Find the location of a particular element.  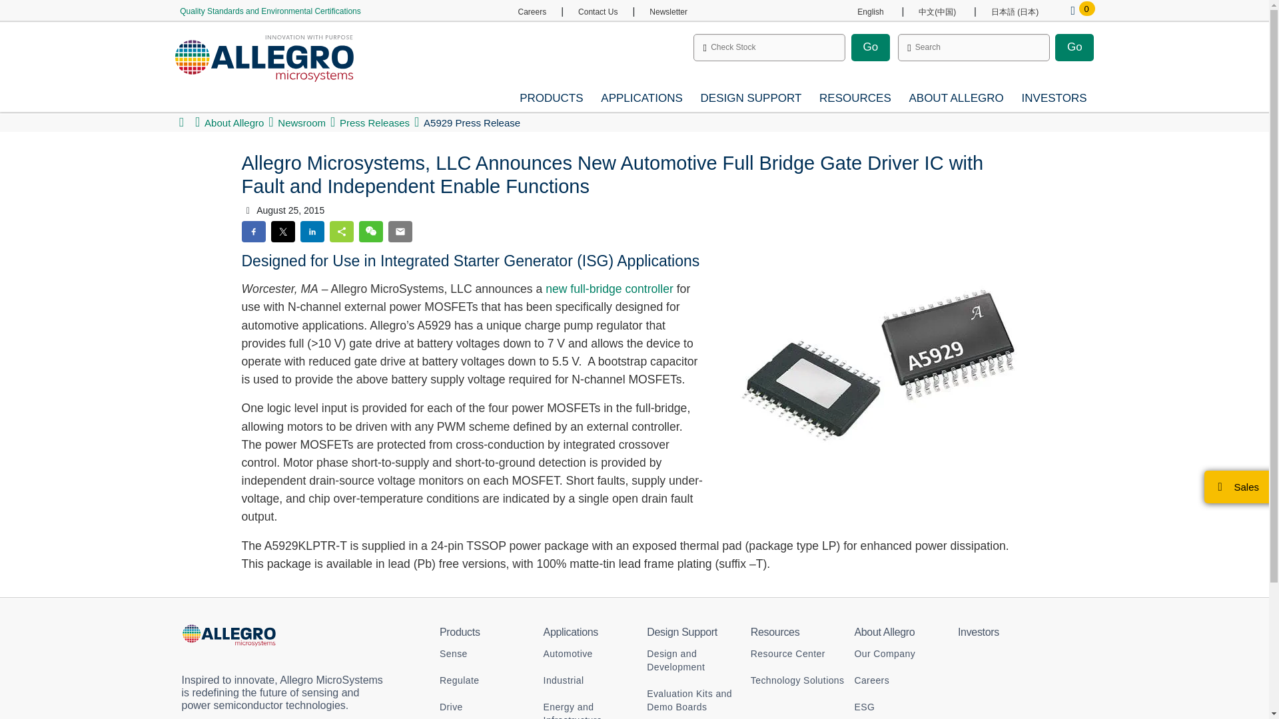

RESOURCES is located at coordinates (855, 99).